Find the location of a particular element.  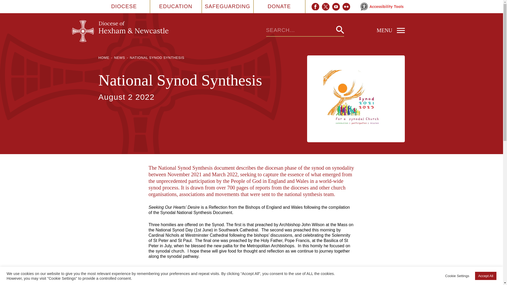

EDUCATION is located at coordinates (175, 6).